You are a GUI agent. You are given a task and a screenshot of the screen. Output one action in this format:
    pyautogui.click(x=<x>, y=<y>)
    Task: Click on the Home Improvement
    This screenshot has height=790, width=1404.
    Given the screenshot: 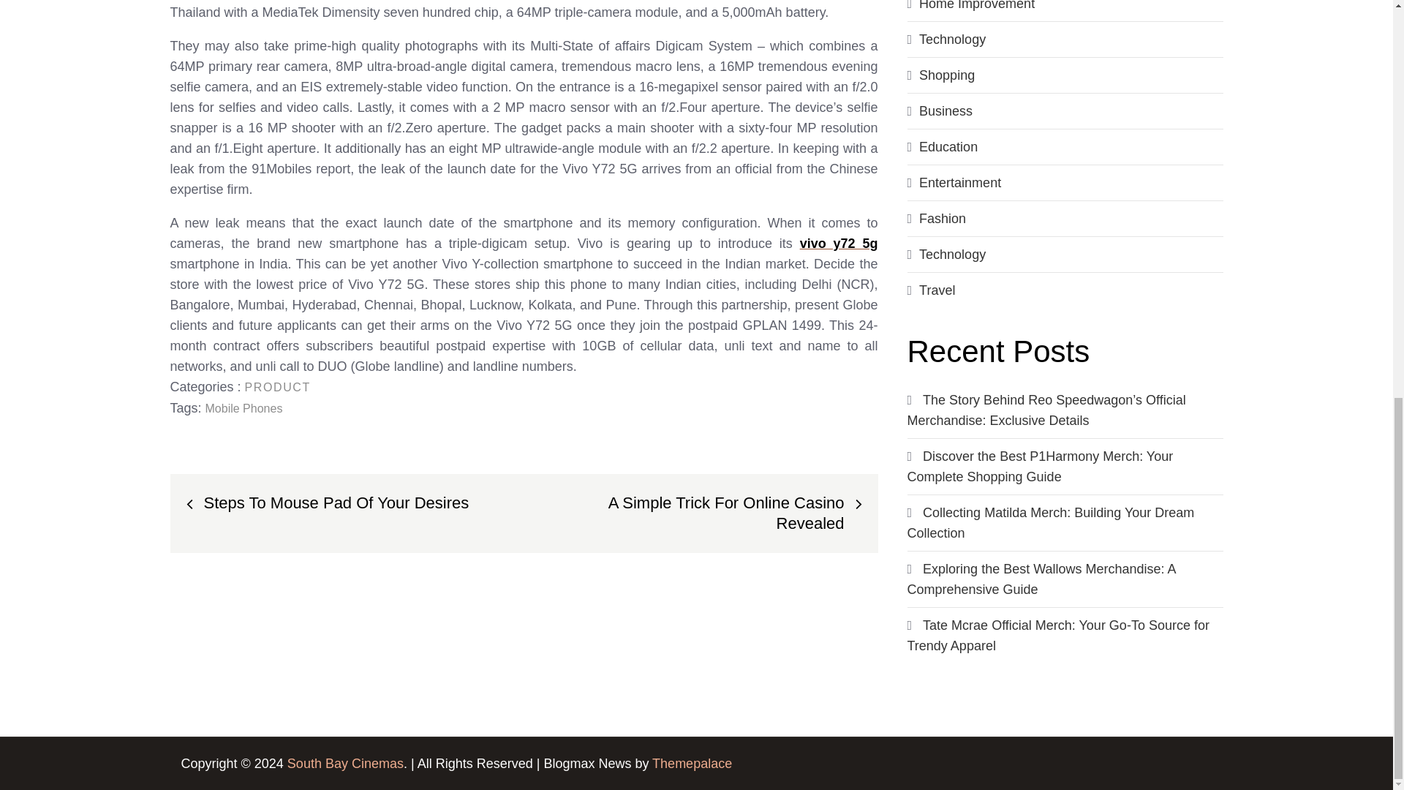 What is the action you would take?
    pyautogui.click(x=977, y=6)
    